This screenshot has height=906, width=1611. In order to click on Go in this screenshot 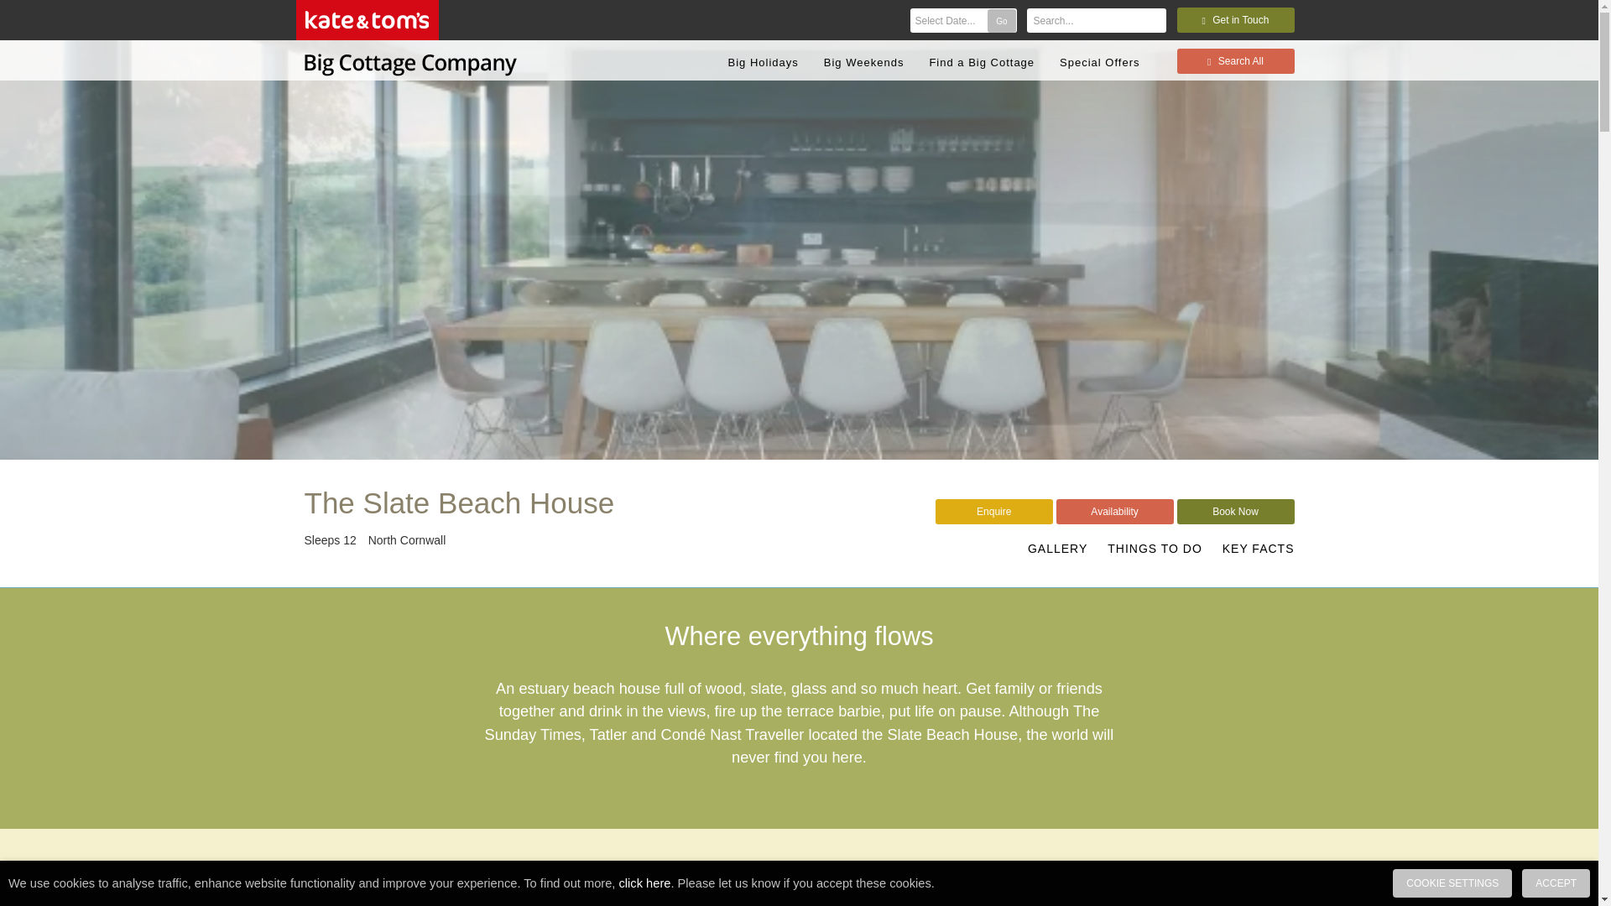, I will do `click(1000, 20)`.